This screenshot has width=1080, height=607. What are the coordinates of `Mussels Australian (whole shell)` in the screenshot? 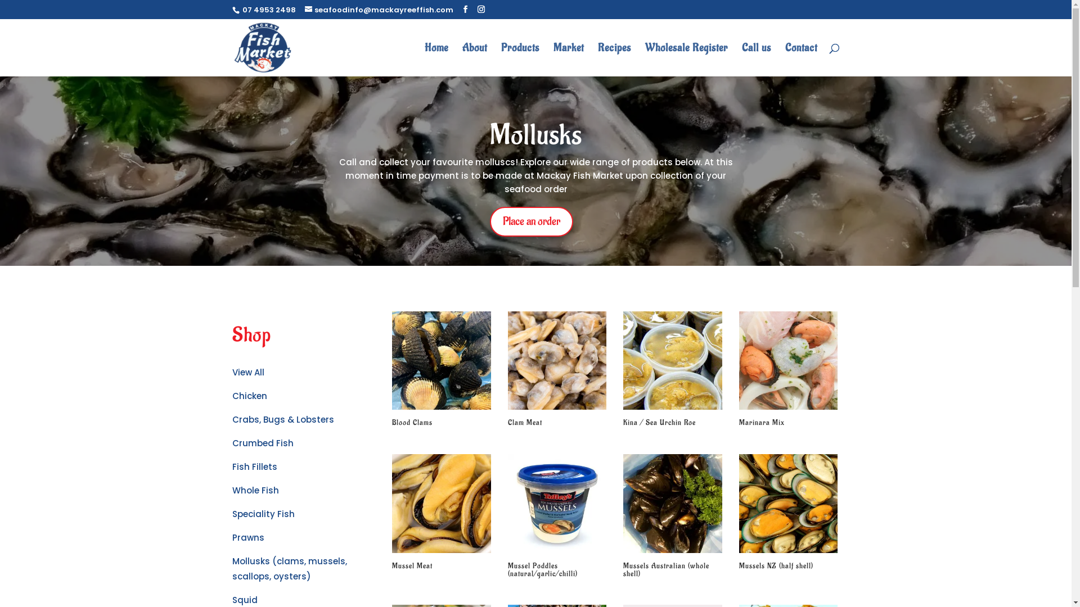 It's located at (673, 518).